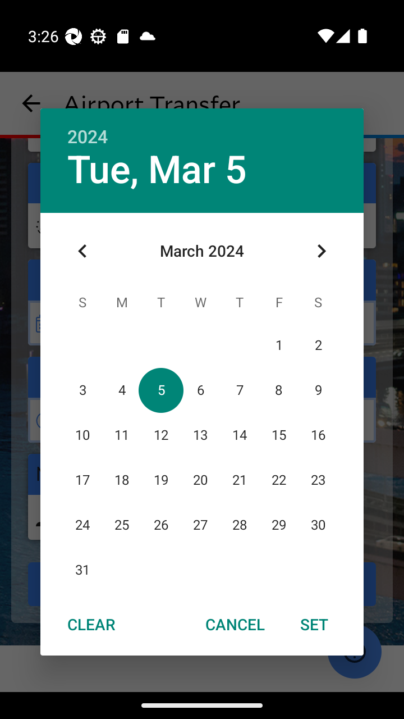 Image resolution: width=404 pixels, height=719 pixels. Describe the element at coordinates (160, 525) in the screenshot. I see `26 26 March 2024` at that location.